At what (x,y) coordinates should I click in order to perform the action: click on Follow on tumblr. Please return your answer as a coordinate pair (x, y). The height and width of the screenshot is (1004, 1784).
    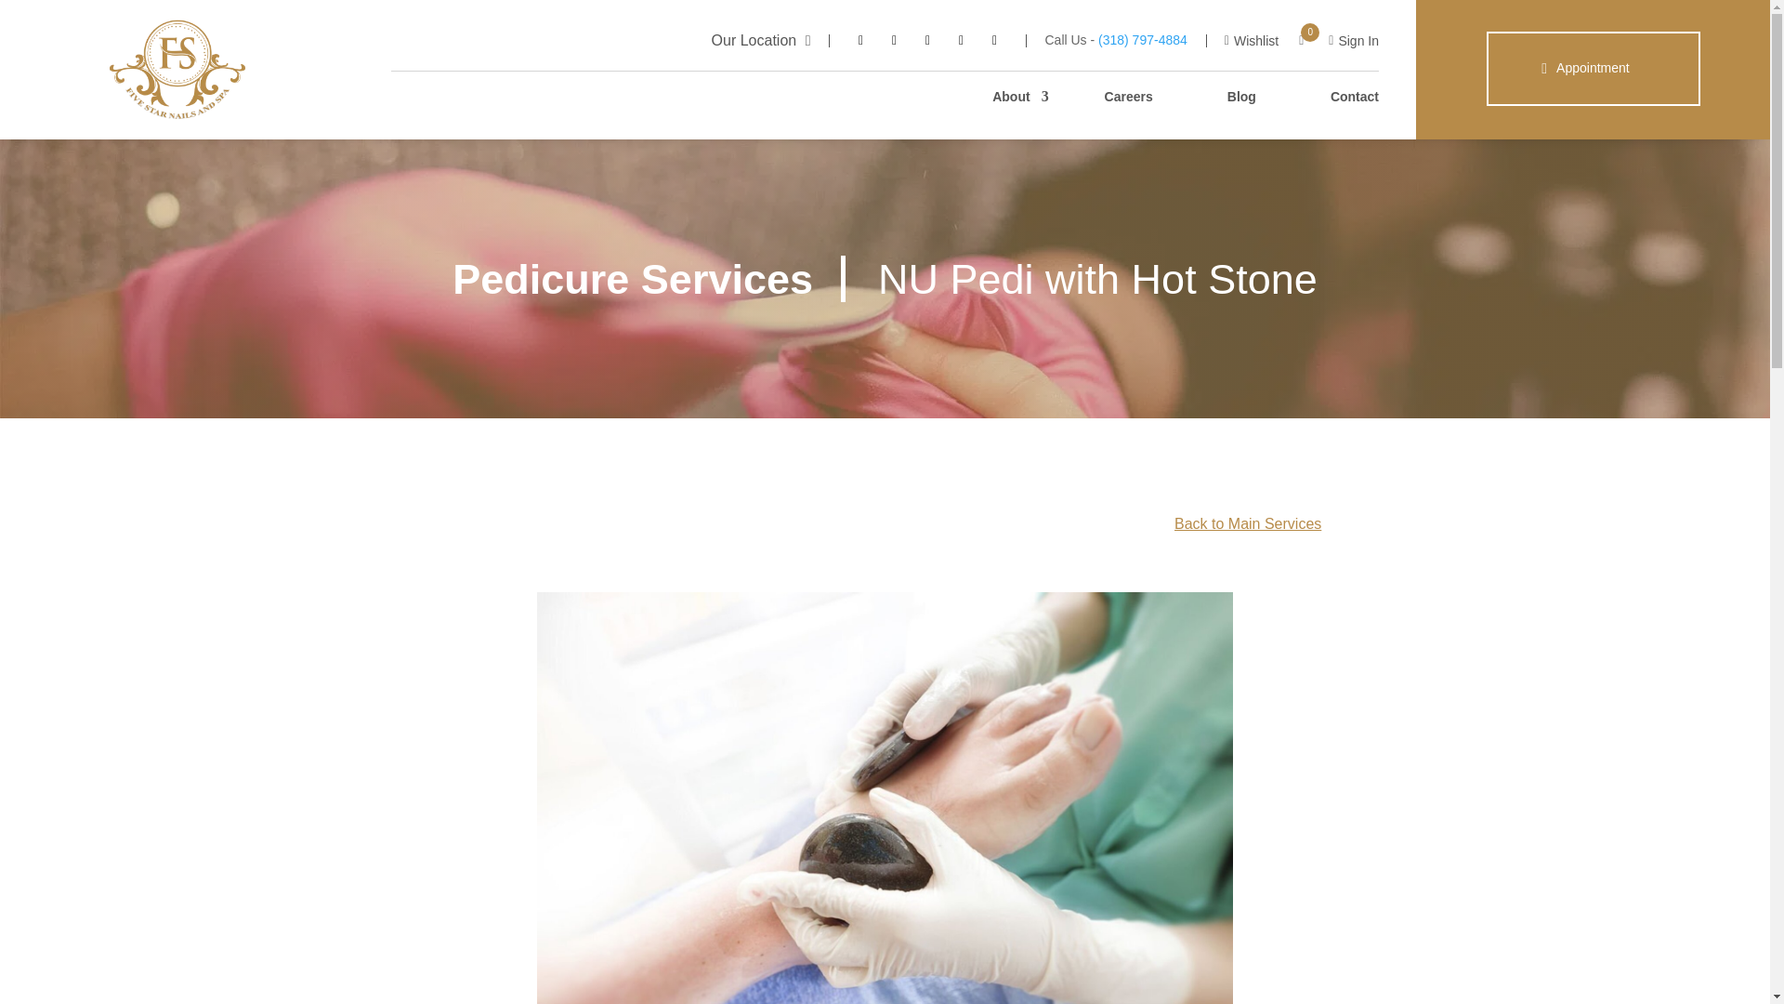
    Looking at the image, I should click on (961, 41).